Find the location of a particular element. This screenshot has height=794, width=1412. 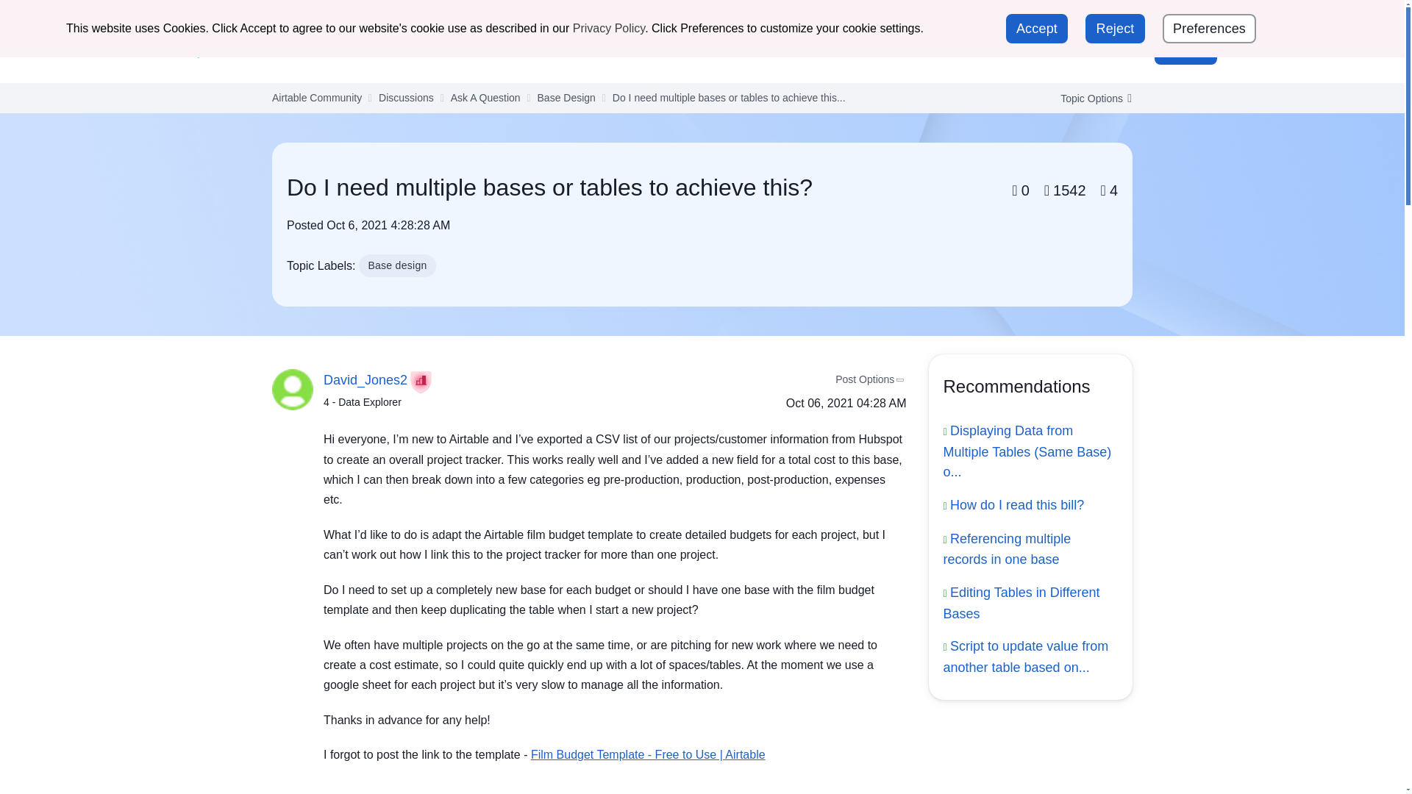

Sign up for Airtable is located at coordinates (1168, 18).